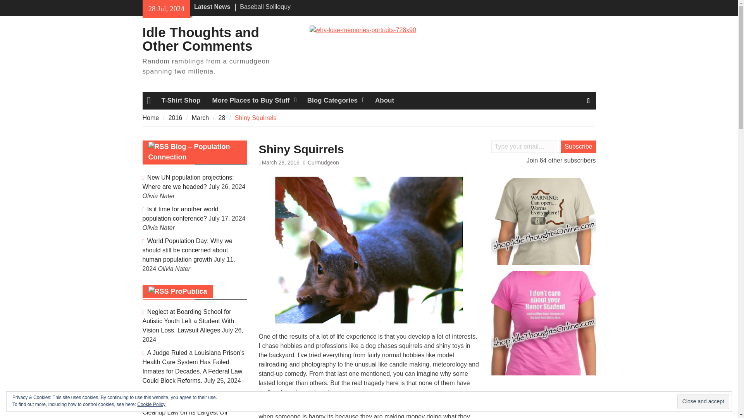 The height and width of the screenshot is (418, 744). Describe the element at coordinates (323, 162) in the screenshot. I see `Curmudgeon` at that location.